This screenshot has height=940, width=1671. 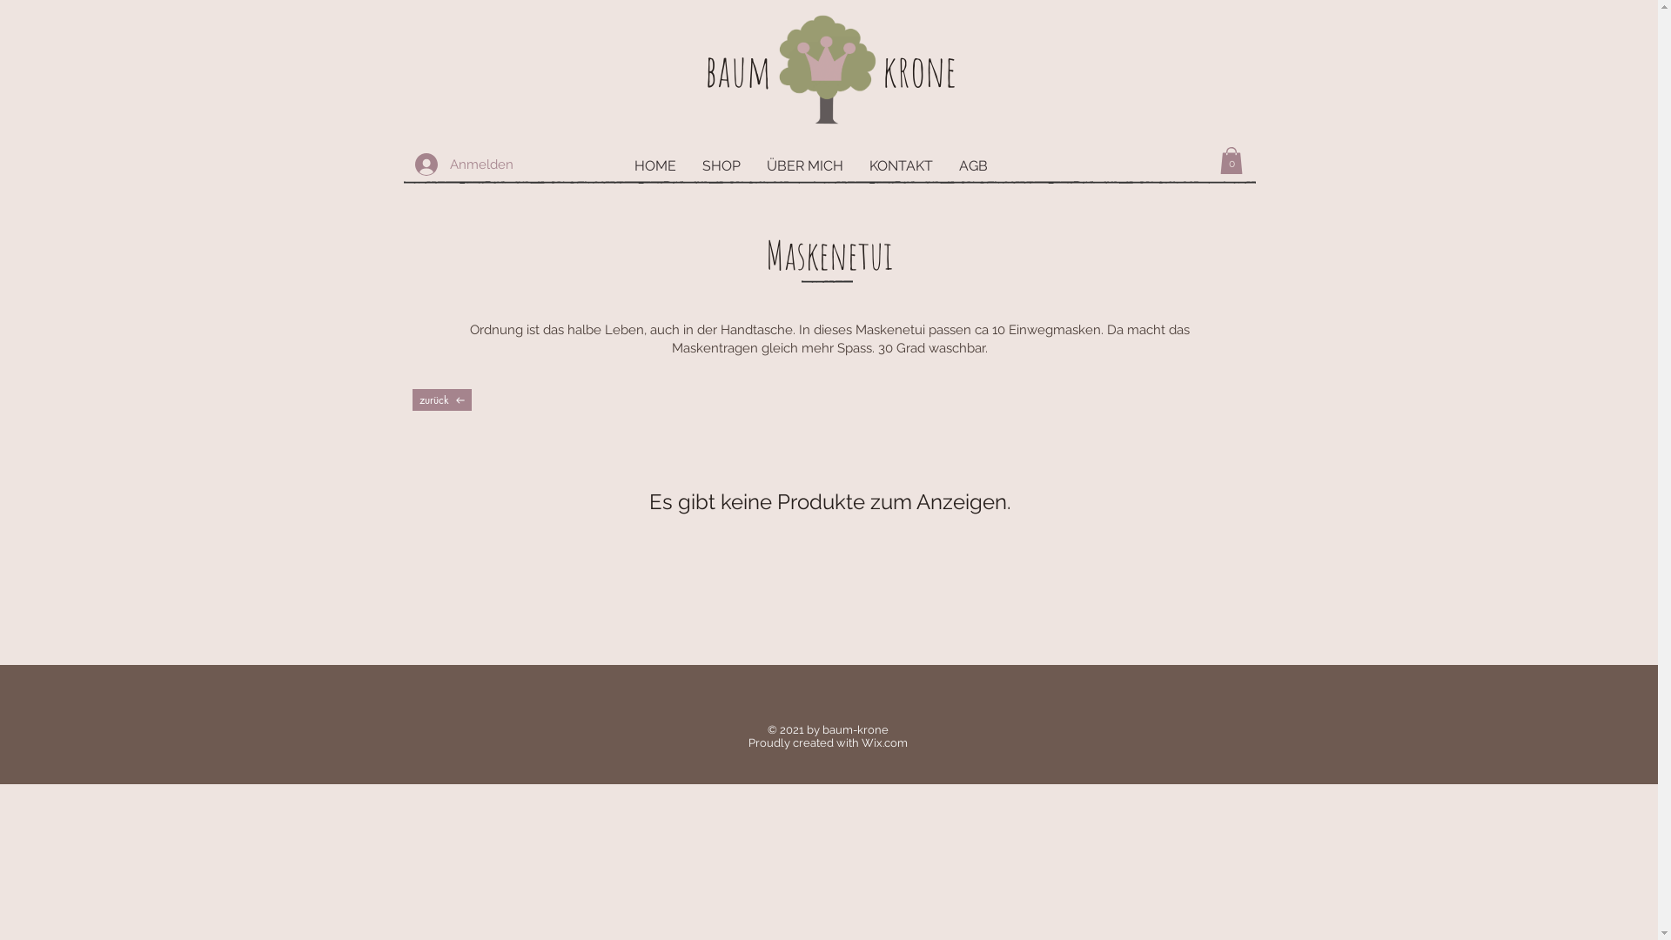 I want to click on 0, so click(x=1231, y=160).